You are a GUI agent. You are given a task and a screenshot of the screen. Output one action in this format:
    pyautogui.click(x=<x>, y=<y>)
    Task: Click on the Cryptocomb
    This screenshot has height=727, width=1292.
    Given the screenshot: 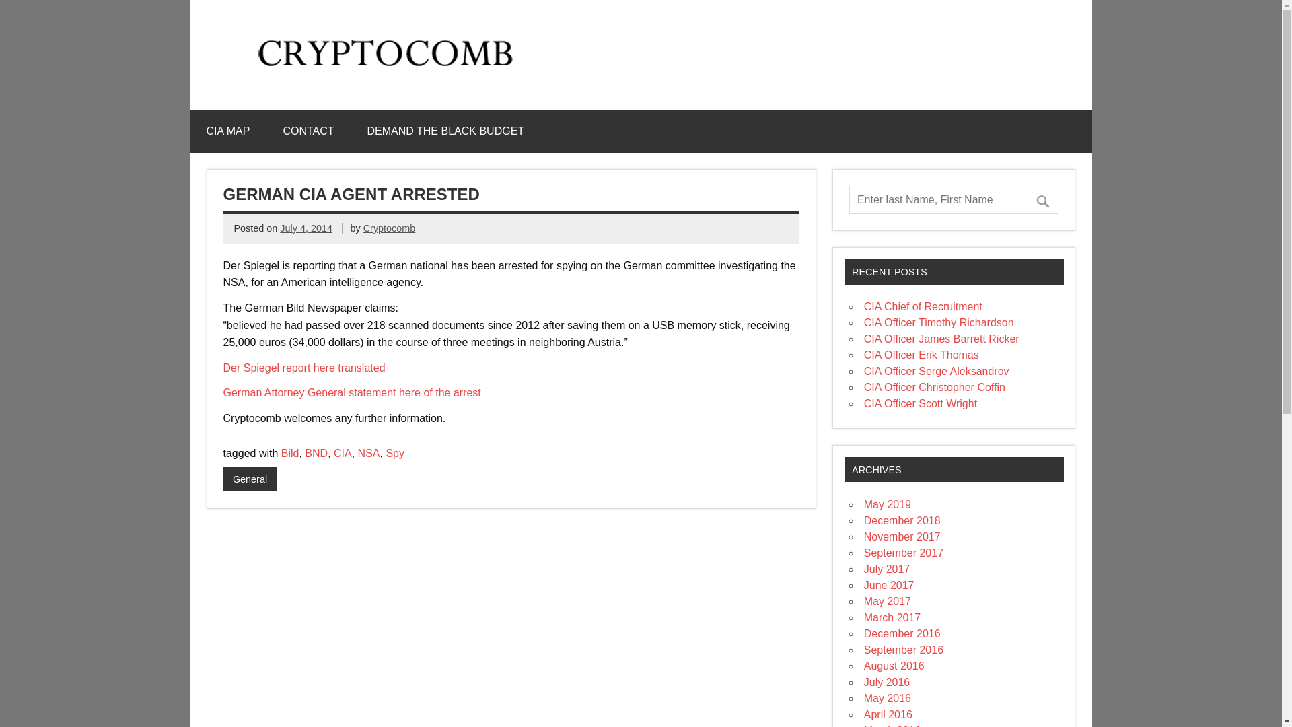 What is the action you would take?
    pyautogui.click(x=389, y=228)
    